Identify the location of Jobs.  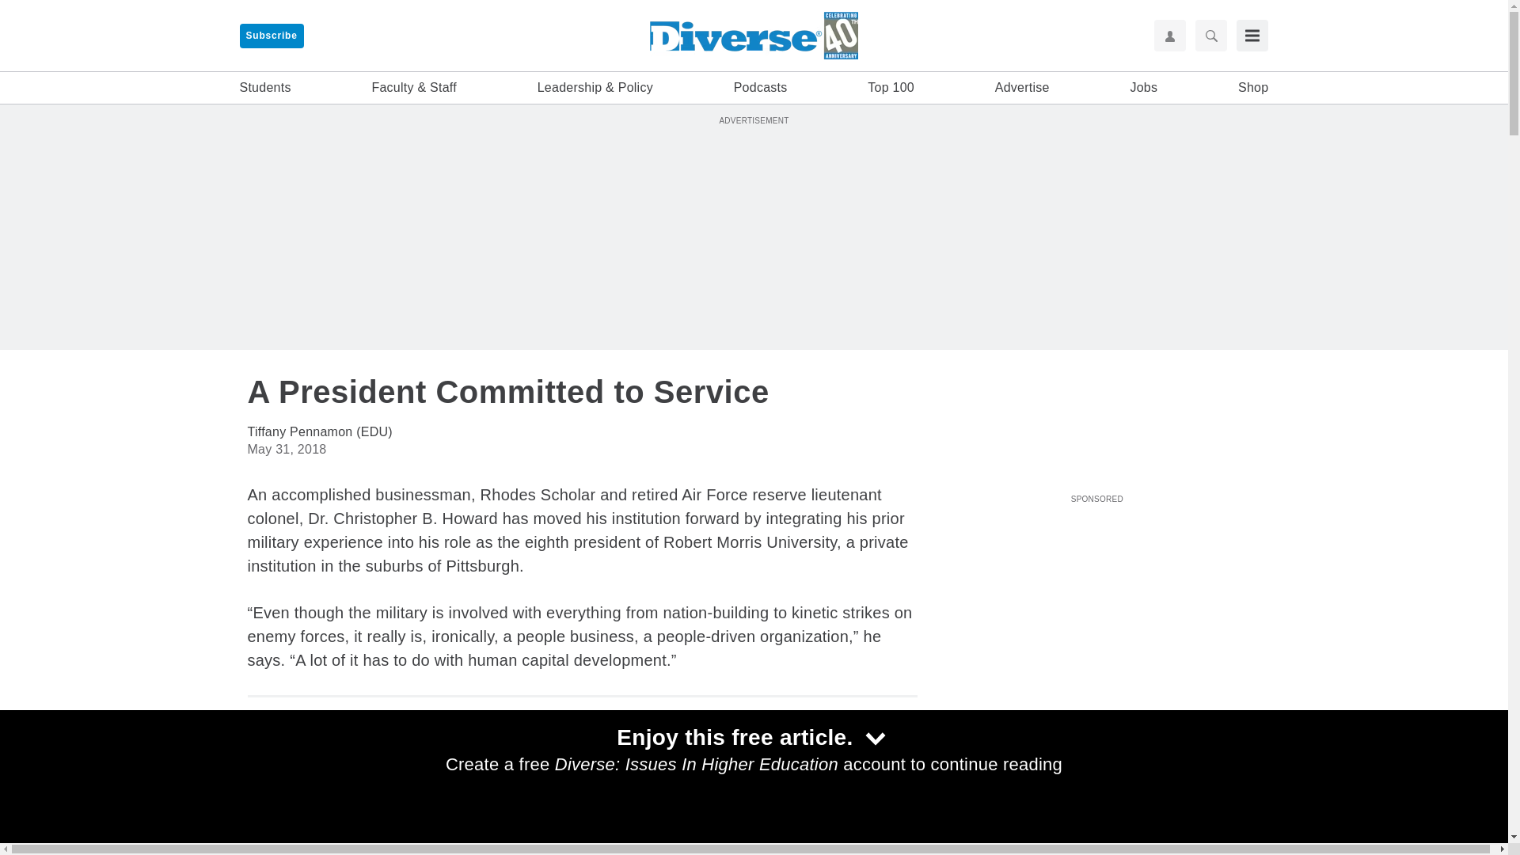
(1143, 88).